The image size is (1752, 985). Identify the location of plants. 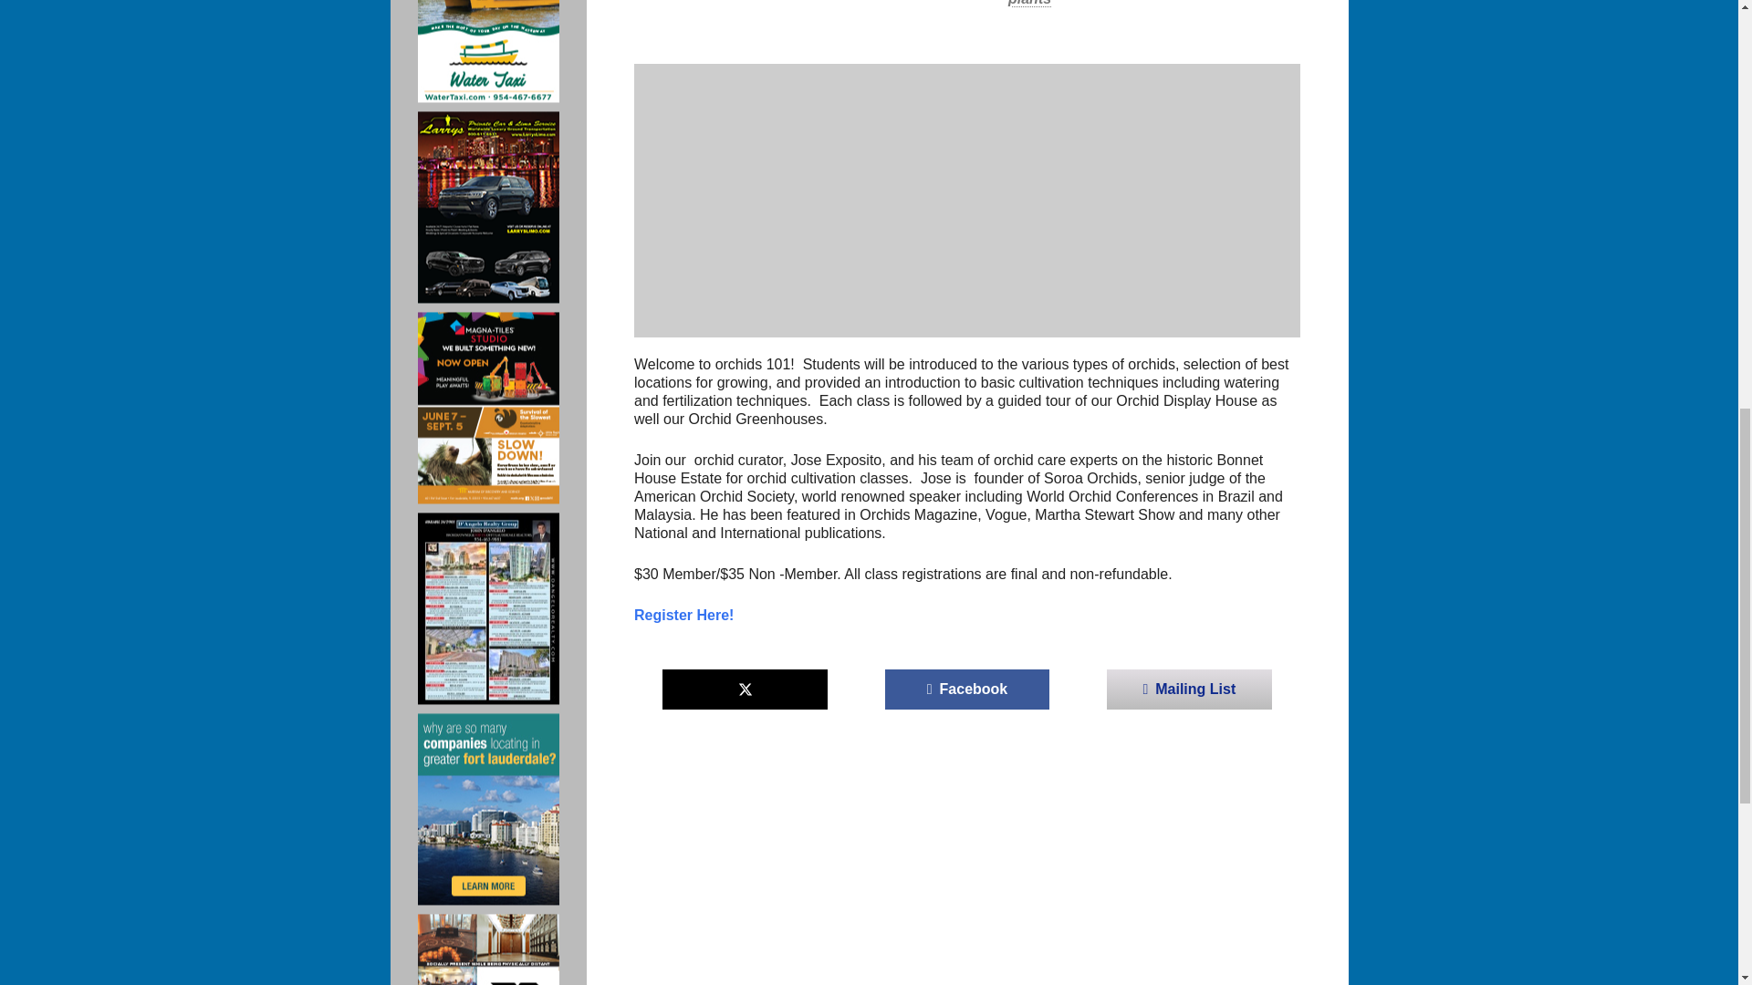
(1029, 3).